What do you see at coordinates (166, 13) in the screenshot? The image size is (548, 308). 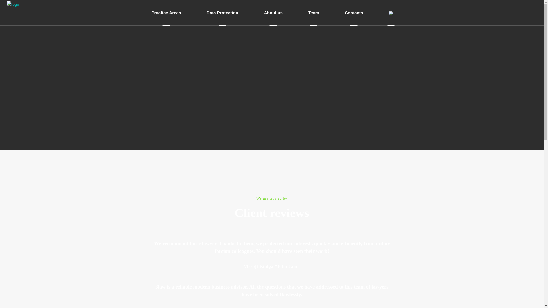 I see `Practice Areas` at bounding box center [166, 13].